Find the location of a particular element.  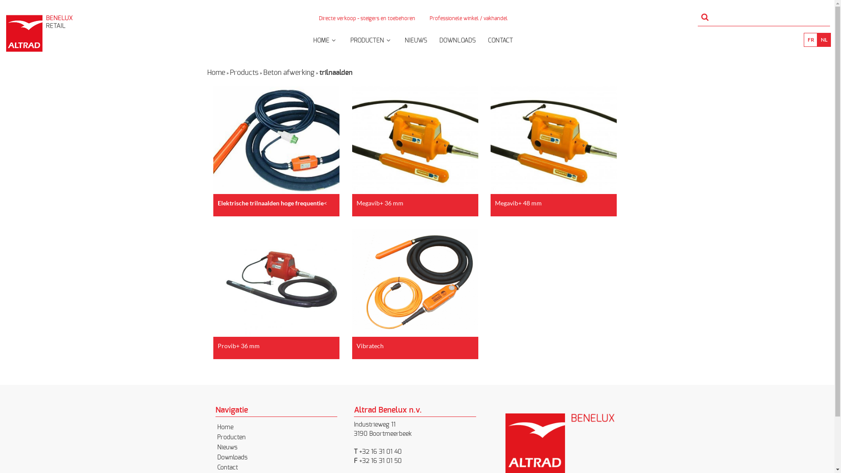

Elektrische trilnaalden hoge frequentie< is located at coordinates (276, 147).